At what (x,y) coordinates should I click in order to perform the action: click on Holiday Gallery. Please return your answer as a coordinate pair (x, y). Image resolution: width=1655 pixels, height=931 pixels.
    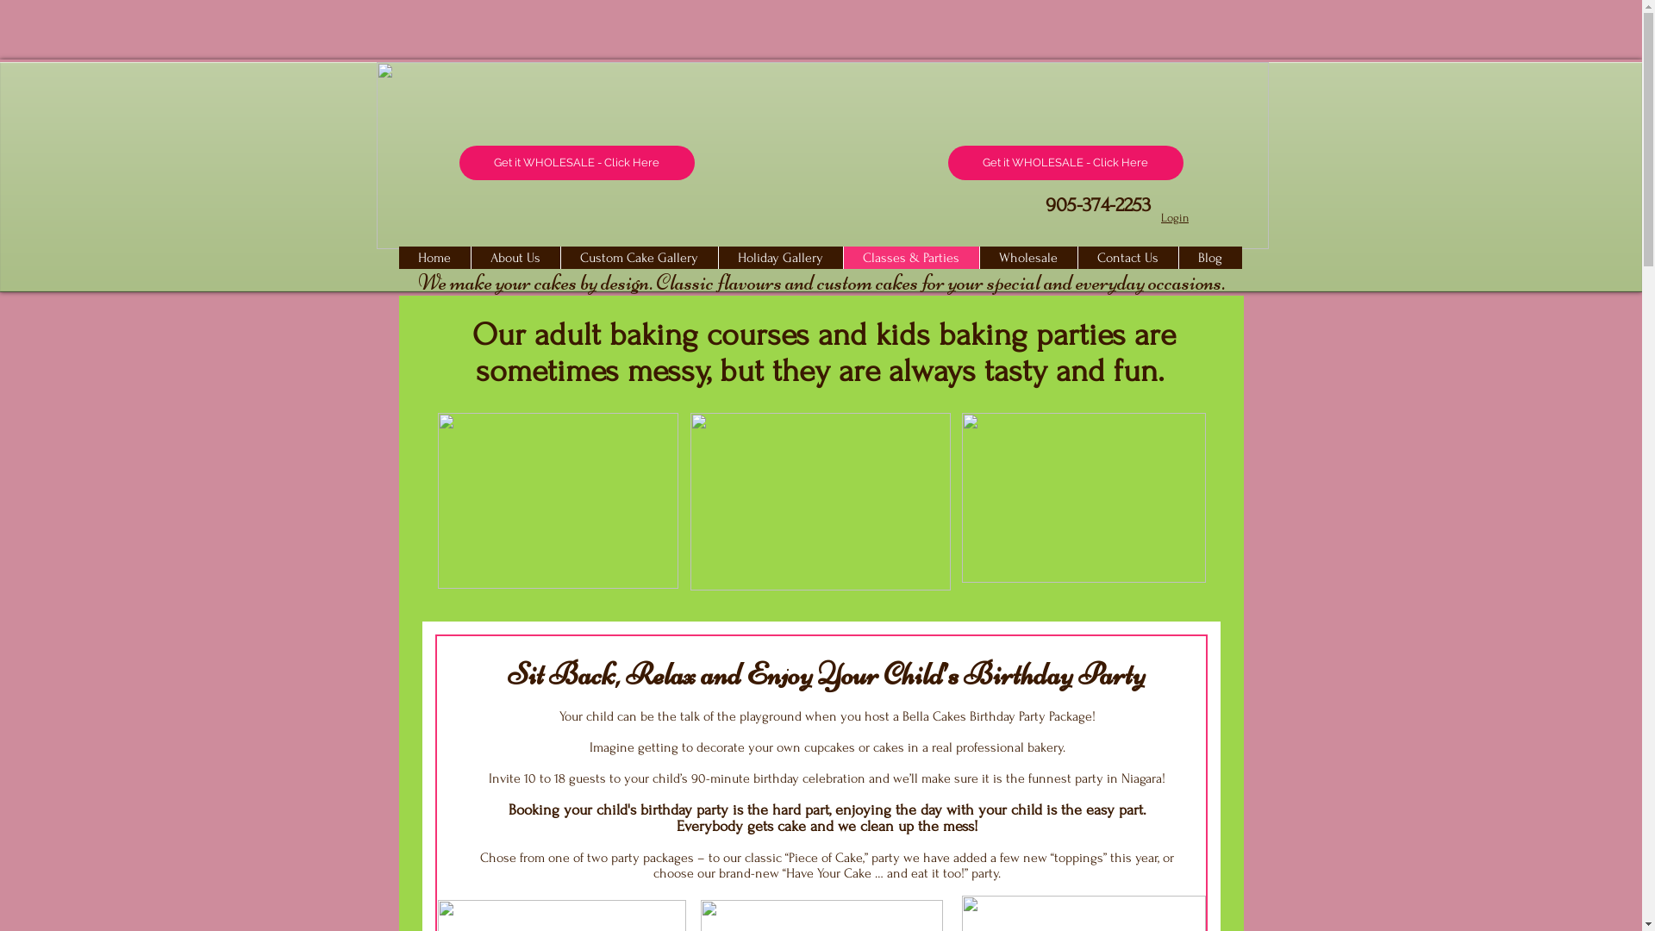
    Looking at the image, I should click on (779, 257).